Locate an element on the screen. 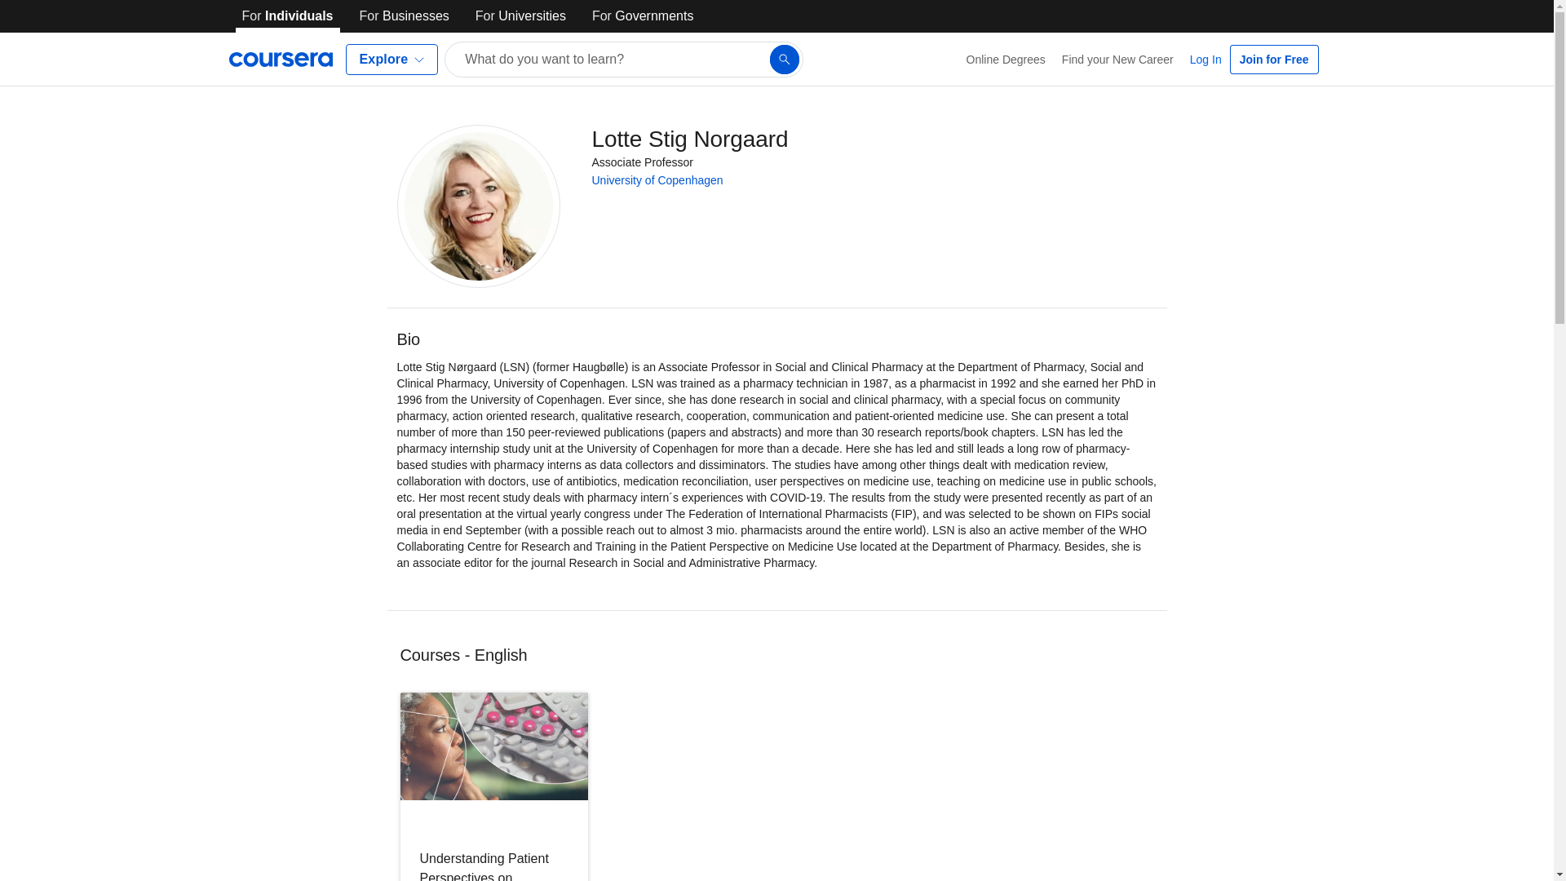 Image resolution: width=1566 pixels, height=881 pixels. University of Copenhagen is located at coordinates (657, 179).